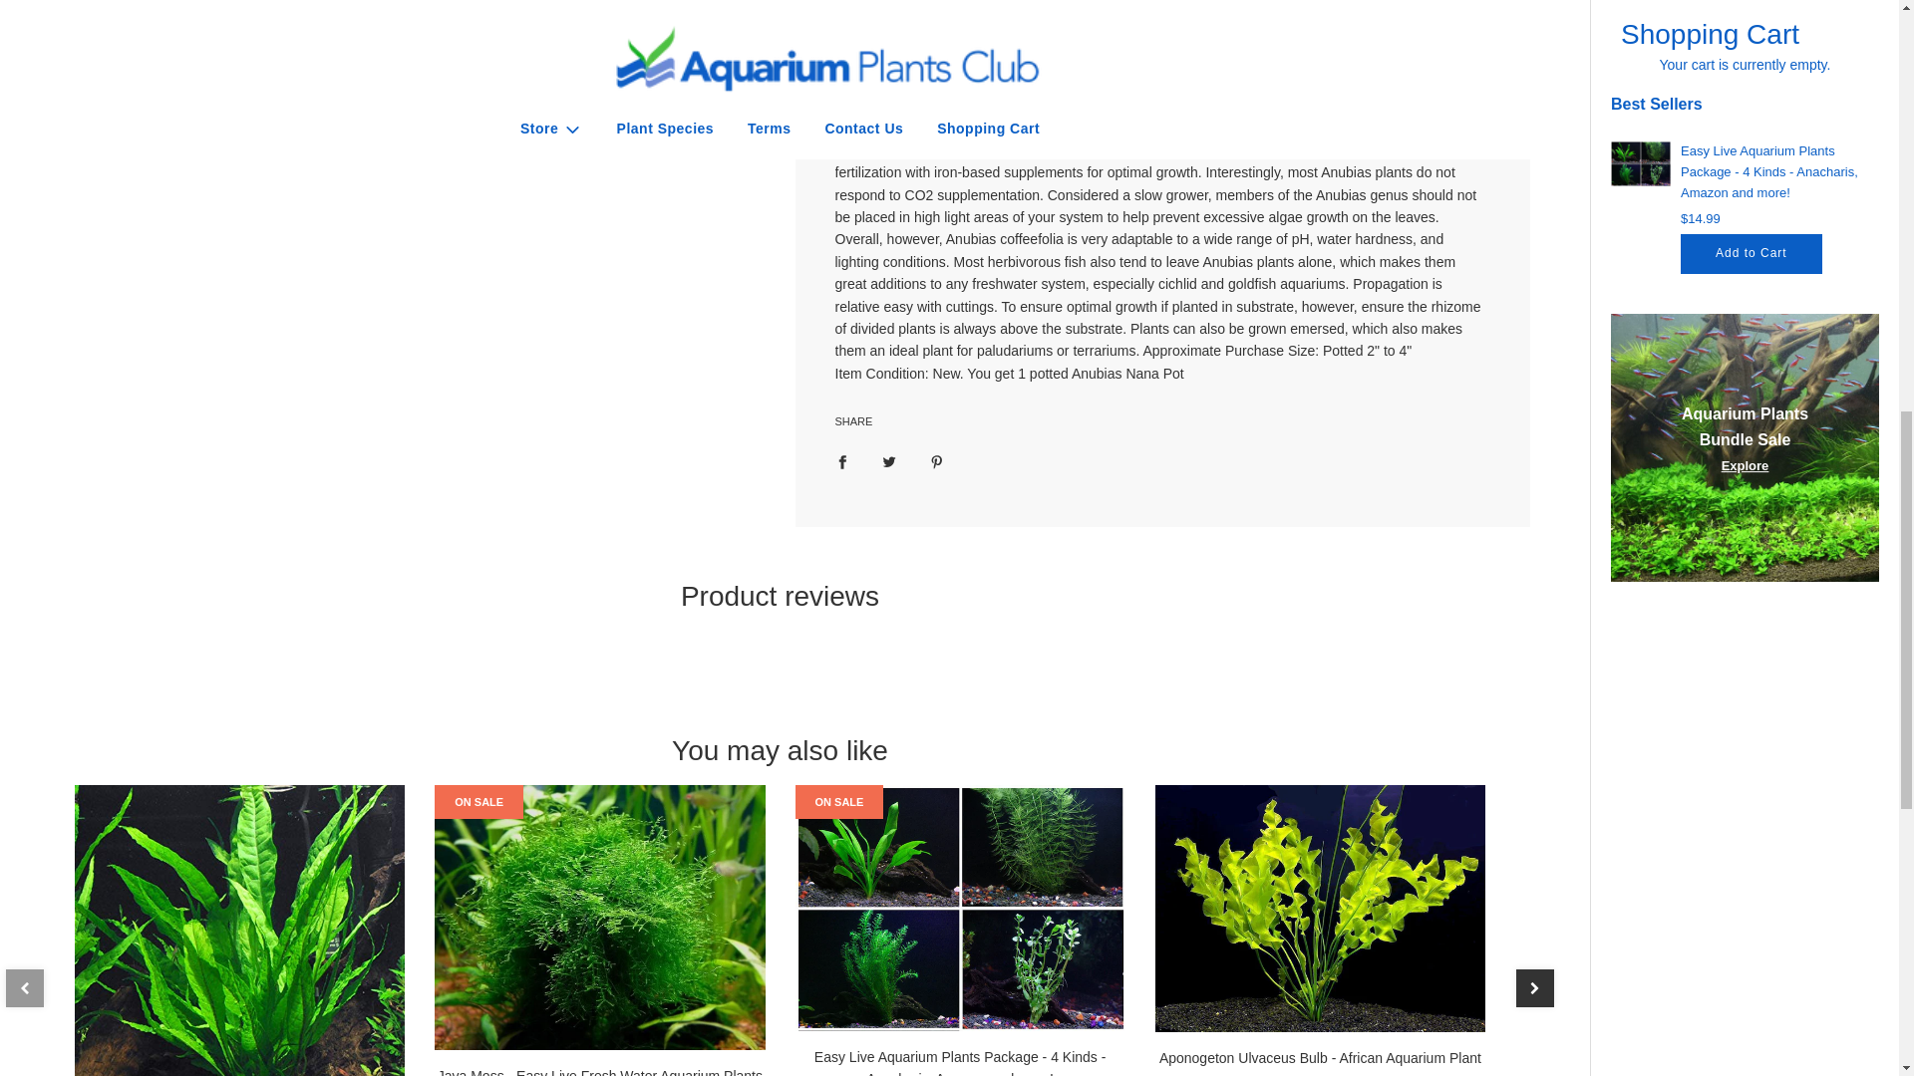  What do you see at coordinates (1320, 909) in the screenshot?
I see `Aponogeton Ulvaceus Bulb - African Aquarium Plant` at bounding box center [1320, 909].